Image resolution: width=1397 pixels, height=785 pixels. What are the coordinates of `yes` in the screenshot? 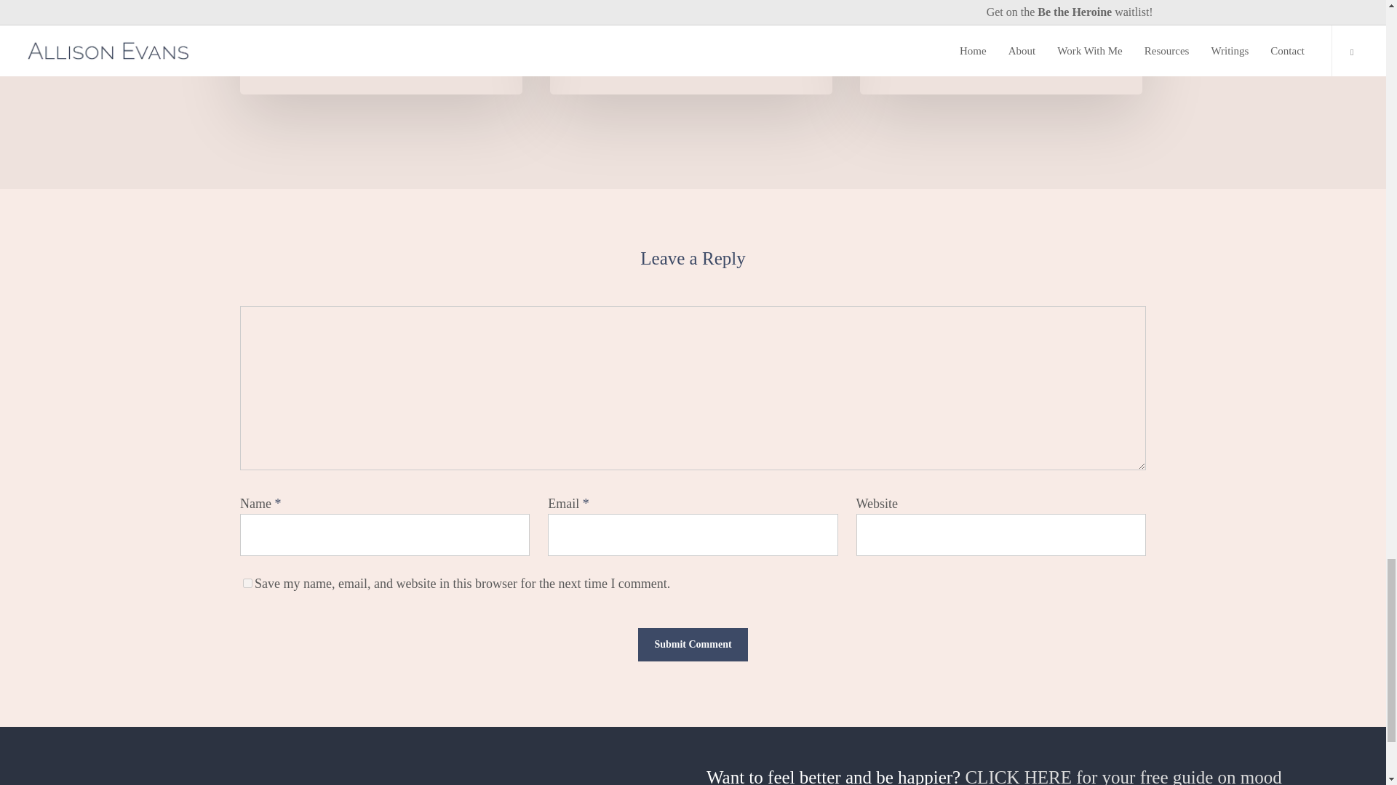 It's located at (247, 583).